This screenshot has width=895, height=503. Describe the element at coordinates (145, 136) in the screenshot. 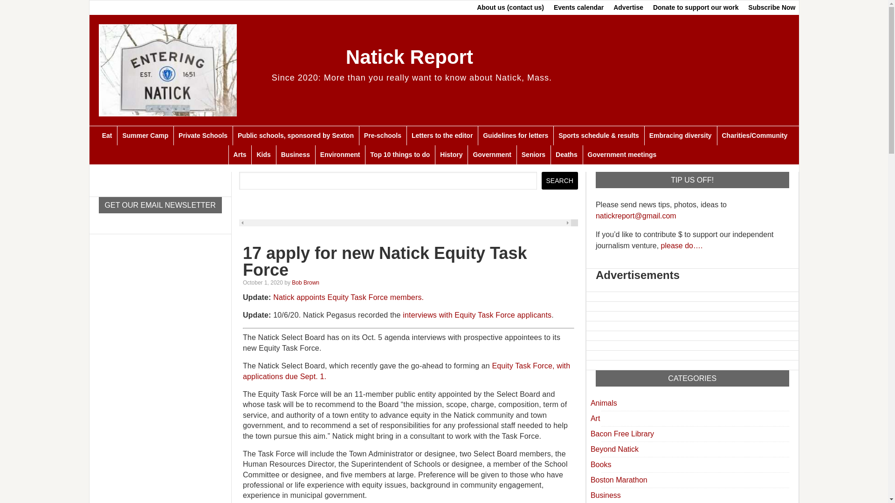

I see `Summer Camp` at that location.